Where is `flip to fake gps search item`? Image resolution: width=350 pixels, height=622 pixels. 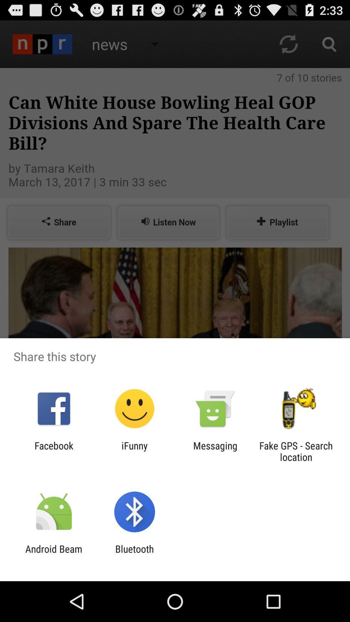
flip to fake gps search item is located at coordinates (296, 451).